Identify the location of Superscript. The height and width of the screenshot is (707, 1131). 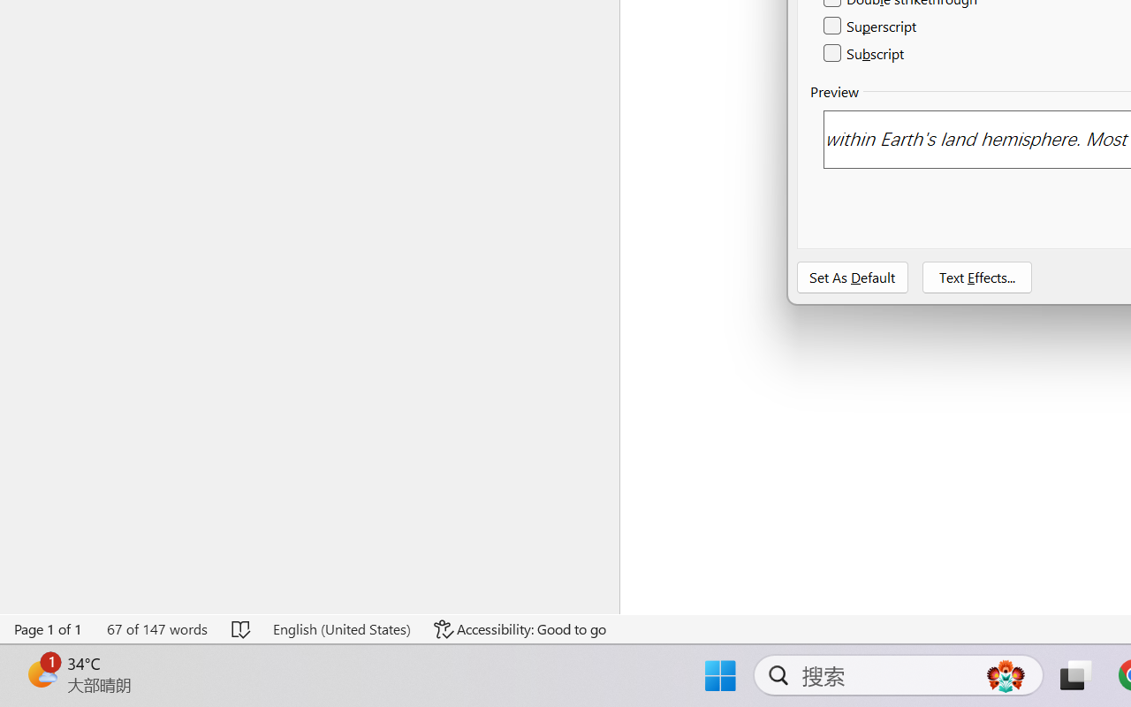
(871, 27).